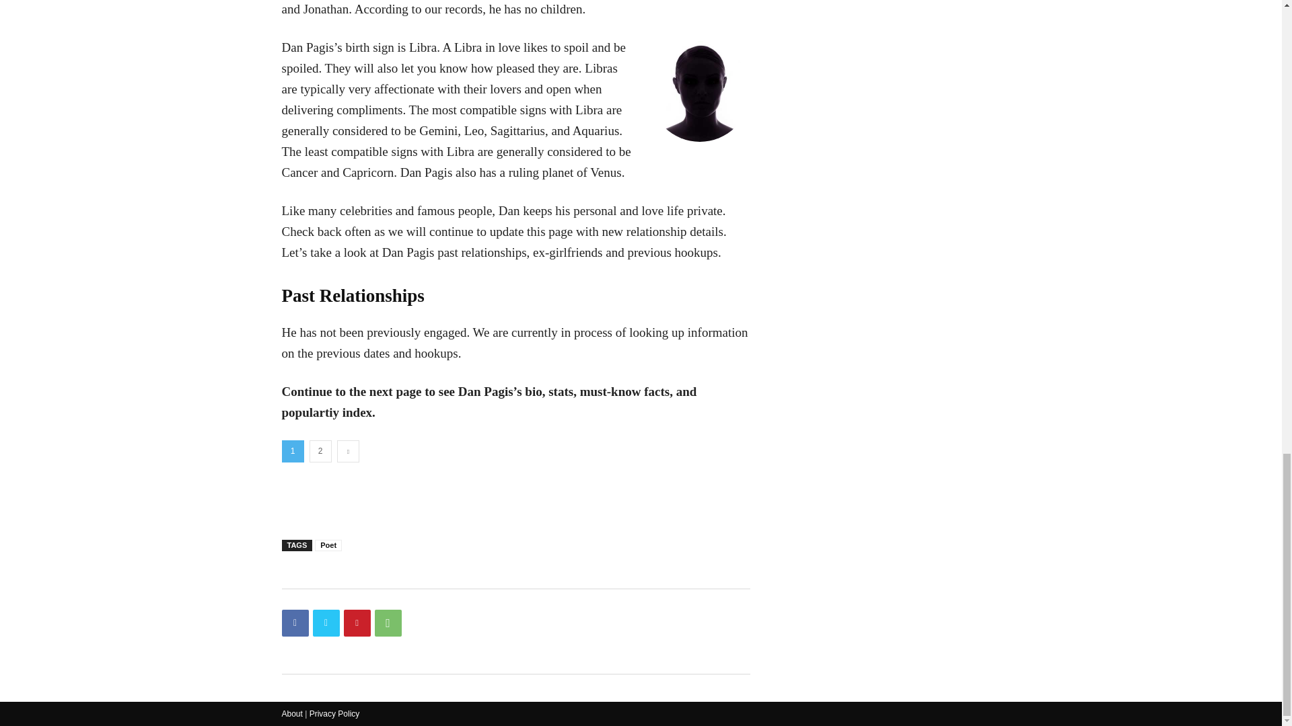 The image size is (1292, 726). I want to click on Privacy Policy, so click(335, 714).